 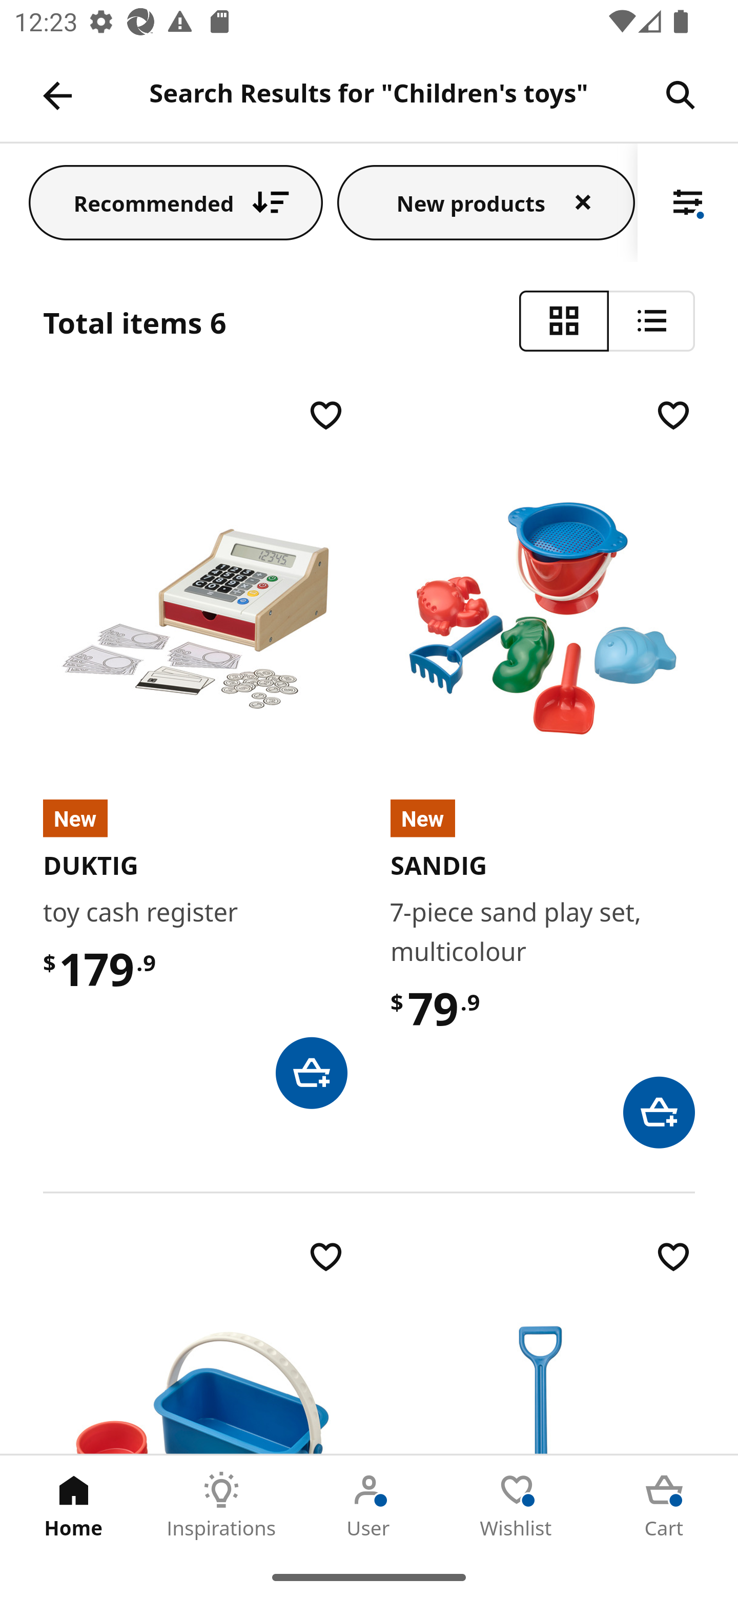 I want to click on New
​D​U​K​T​I​G​
toy cash register
$
179
.9, so click(x=195, y=752).